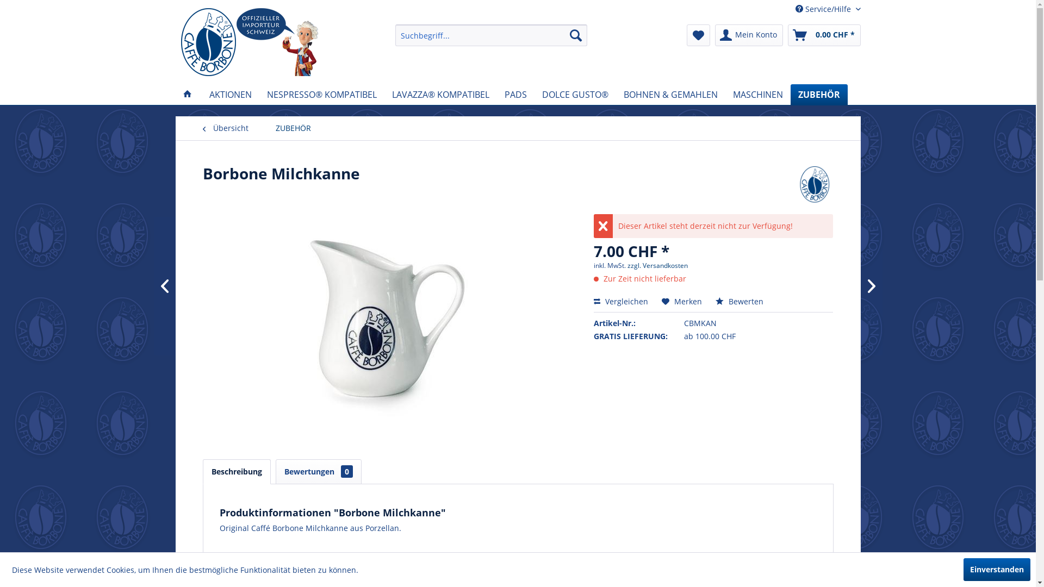 Image resolution: width=1044 pixels, height=587 pixels. I want to click on PADS, so click(515, 95).